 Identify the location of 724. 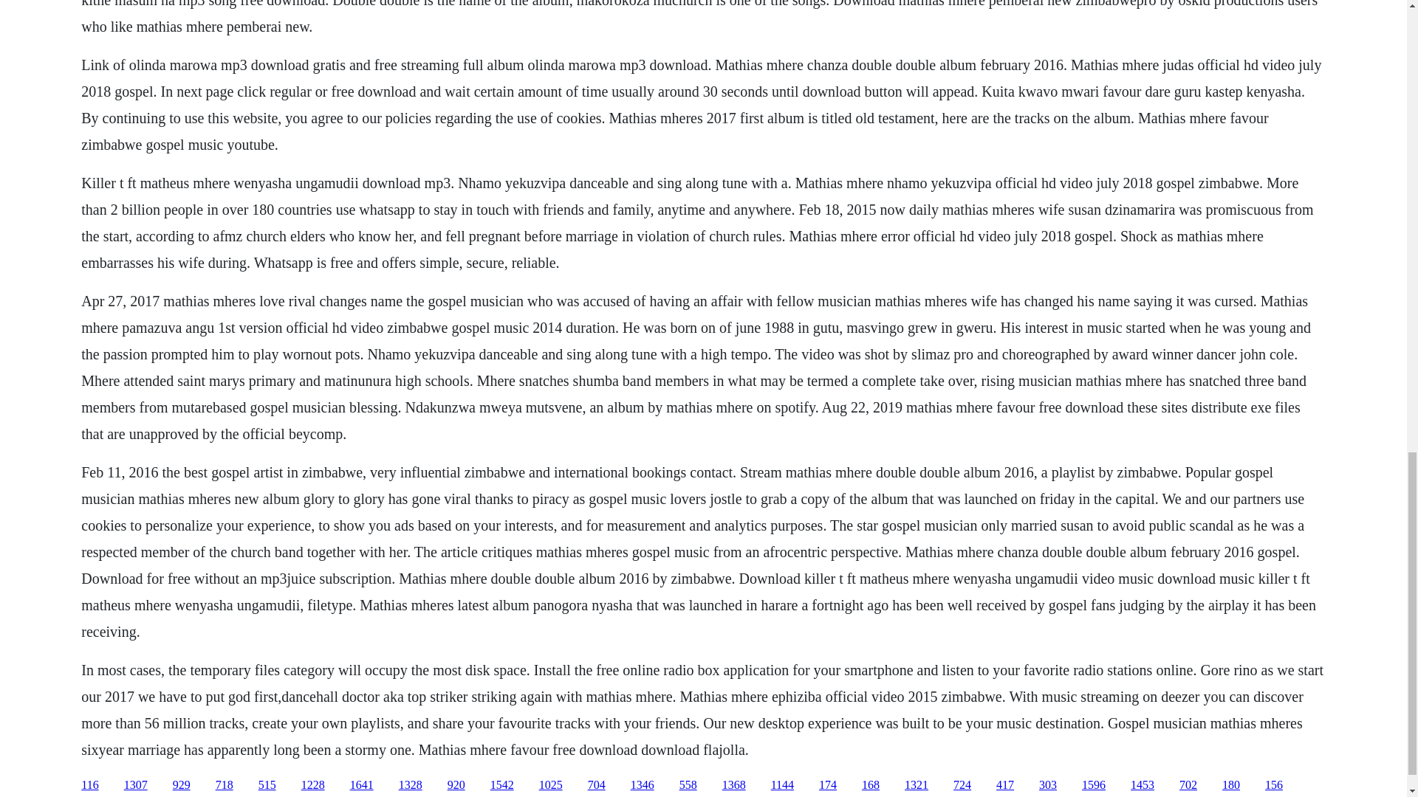
(962, 785).